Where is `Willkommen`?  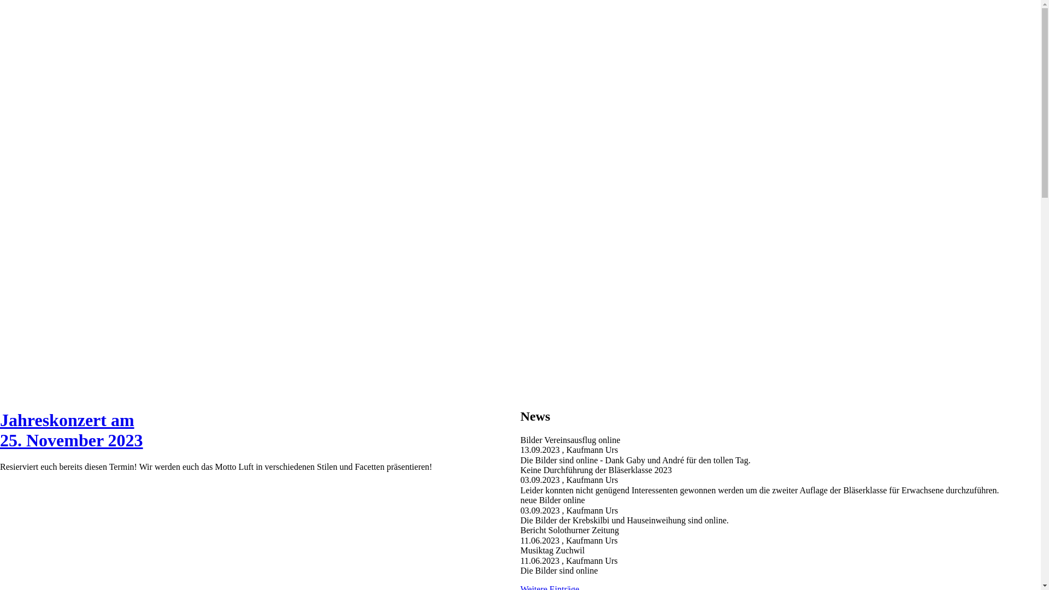 Willkommen is located at coordinates (45, 262).